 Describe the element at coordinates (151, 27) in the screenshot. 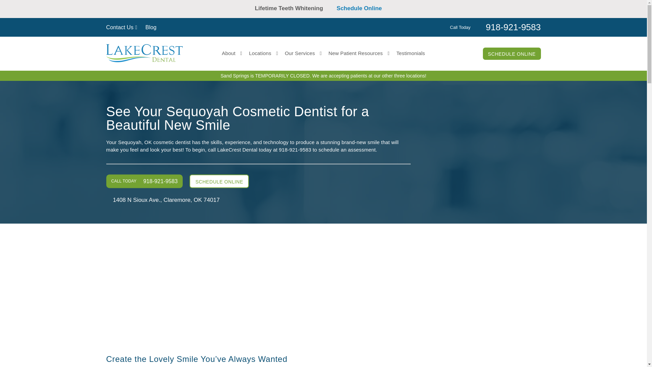

I see `Blog` at that location.